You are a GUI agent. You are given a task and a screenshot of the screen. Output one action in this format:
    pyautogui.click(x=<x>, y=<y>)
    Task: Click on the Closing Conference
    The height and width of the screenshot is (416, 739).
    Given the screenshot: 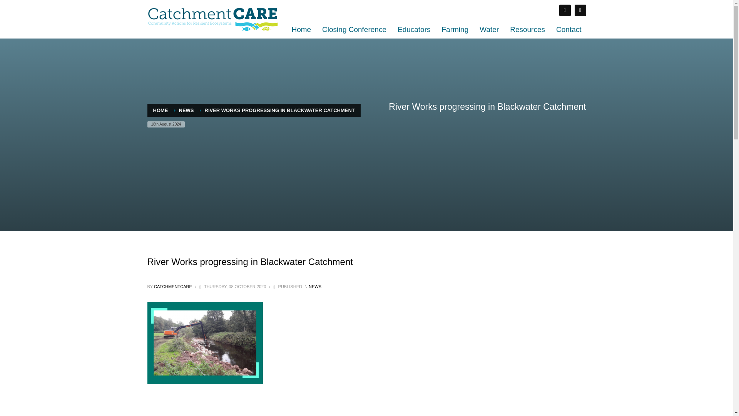 What is the action you would take?
    pyautogui.click(x=354, y=29)
    